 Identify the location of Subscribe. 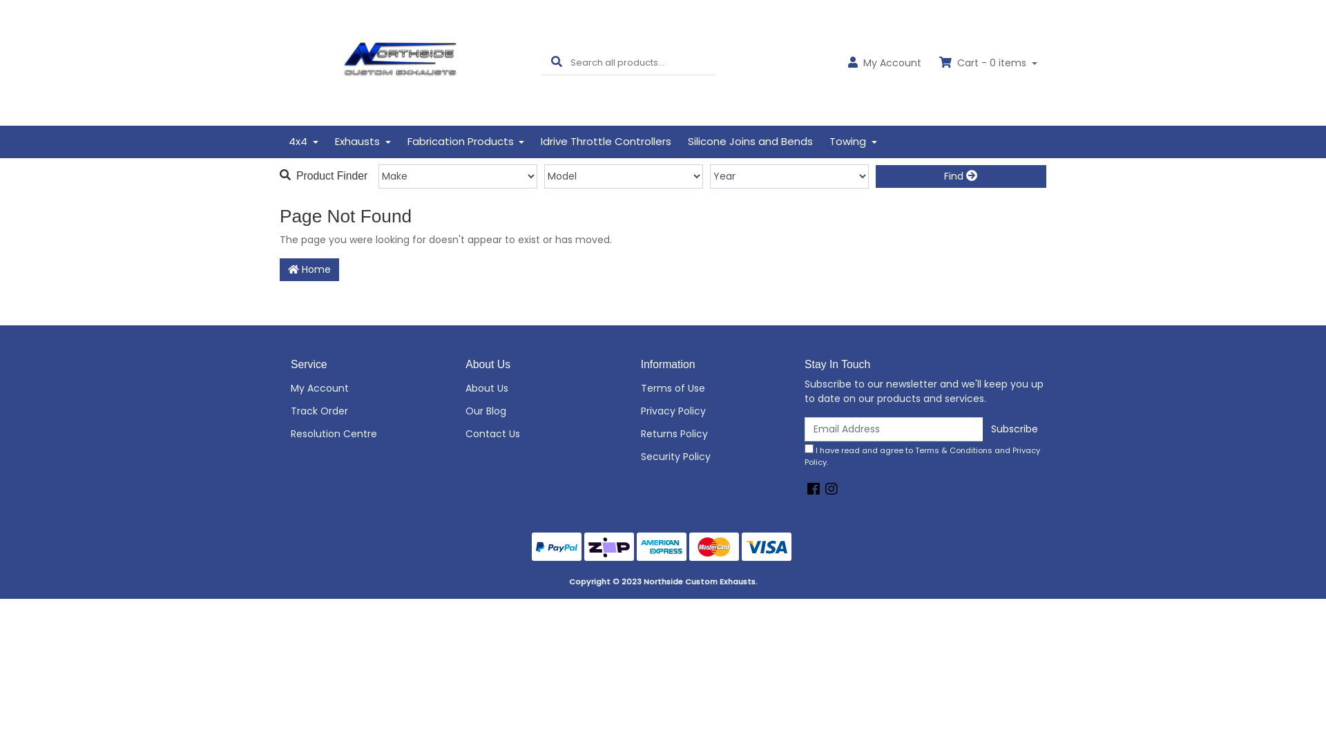
(1015, 430).